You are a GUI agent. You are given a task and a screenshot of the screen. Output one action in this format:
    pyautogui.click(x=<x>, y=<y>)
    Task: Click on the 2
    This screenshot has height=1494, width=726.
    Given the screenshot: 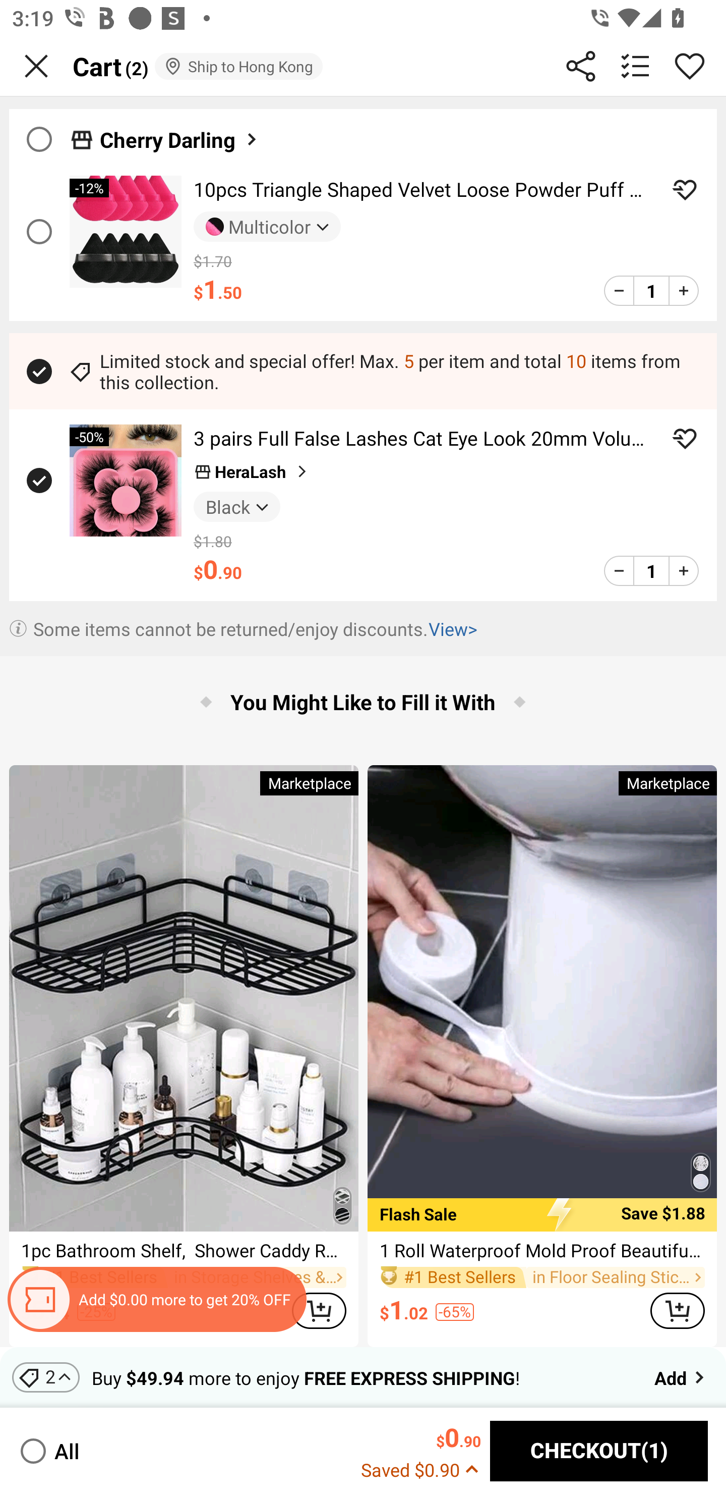 What is the action you would take?
    pyautogui.click(x=45, y=1377)
    